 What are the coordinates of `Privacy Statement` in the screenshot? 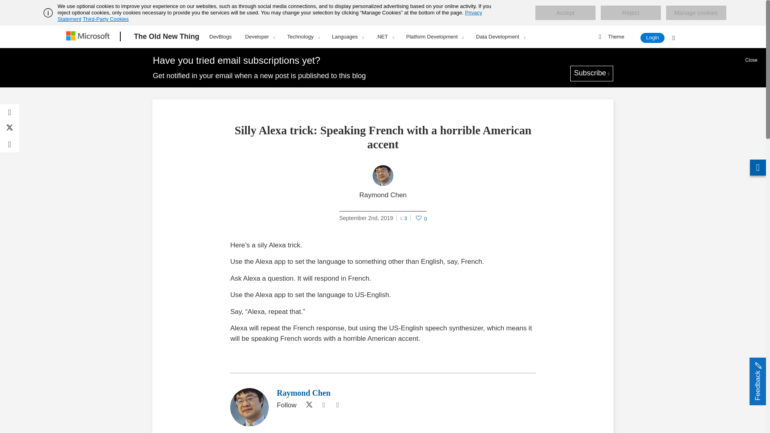 It's located at (270, 16).